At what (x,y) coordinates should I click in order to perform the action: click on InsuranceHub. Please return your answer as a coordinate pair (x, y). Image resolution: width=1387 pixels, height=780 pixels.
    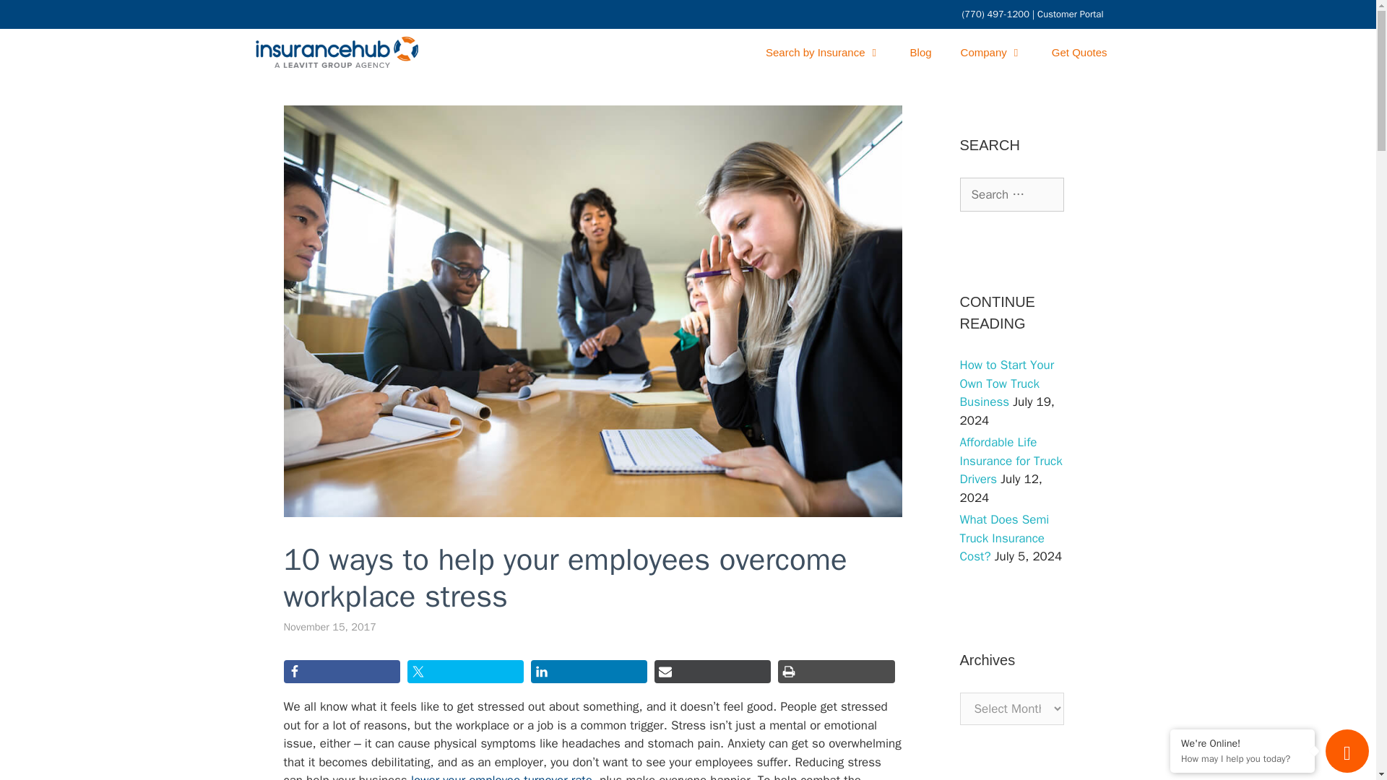
    Looking at the image, I should click on (336, 52).